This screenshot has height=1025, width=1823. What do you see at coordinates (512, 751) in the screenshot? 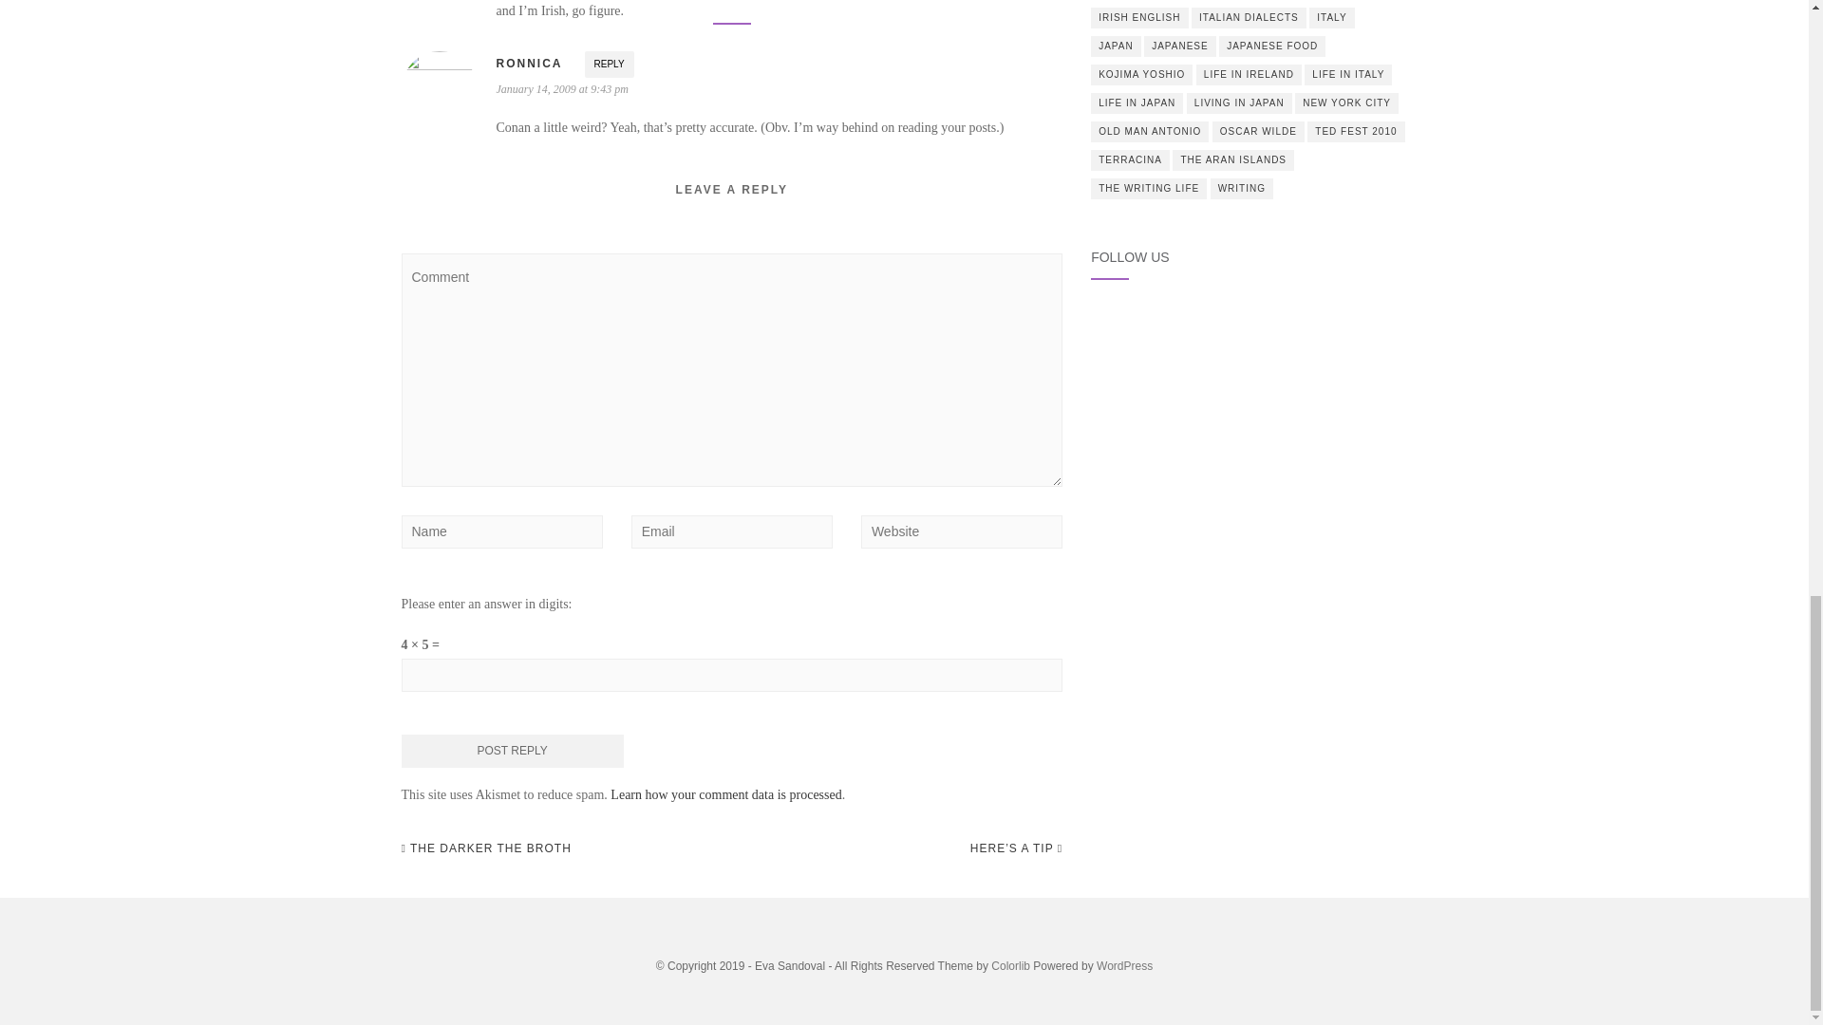
I see `Post Reply` at bounding box center [512, 751].